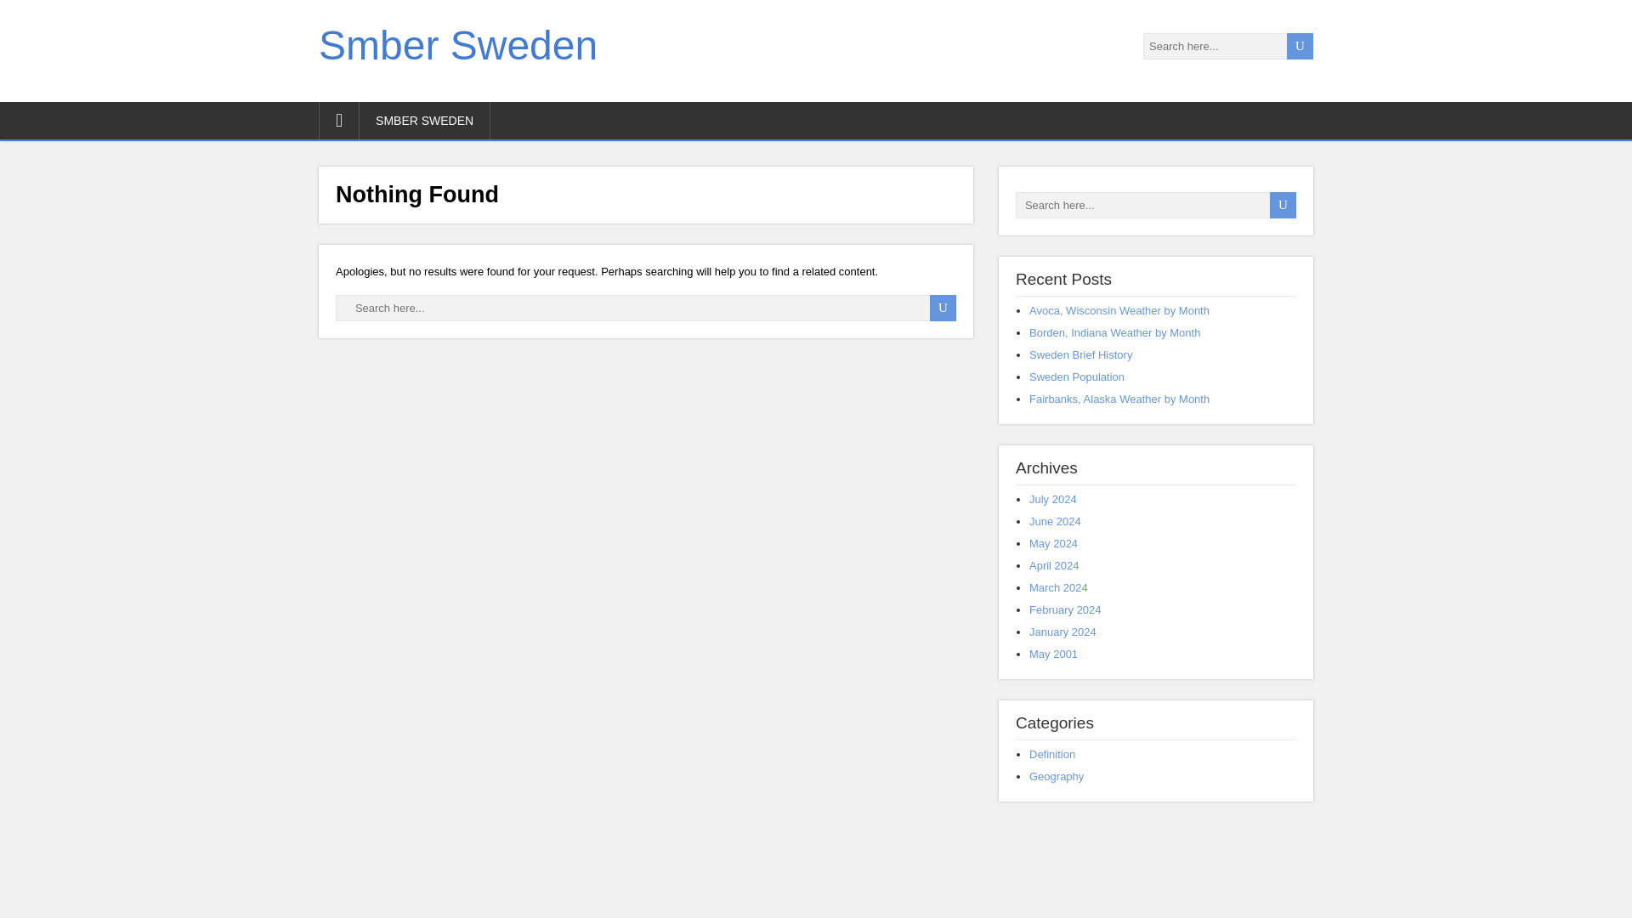 Image resolution: width=1632 pixels, height=918 pixels. Describe the element at coordinates (1066, 609) in the screenshot. I see `February 2024` at that location.